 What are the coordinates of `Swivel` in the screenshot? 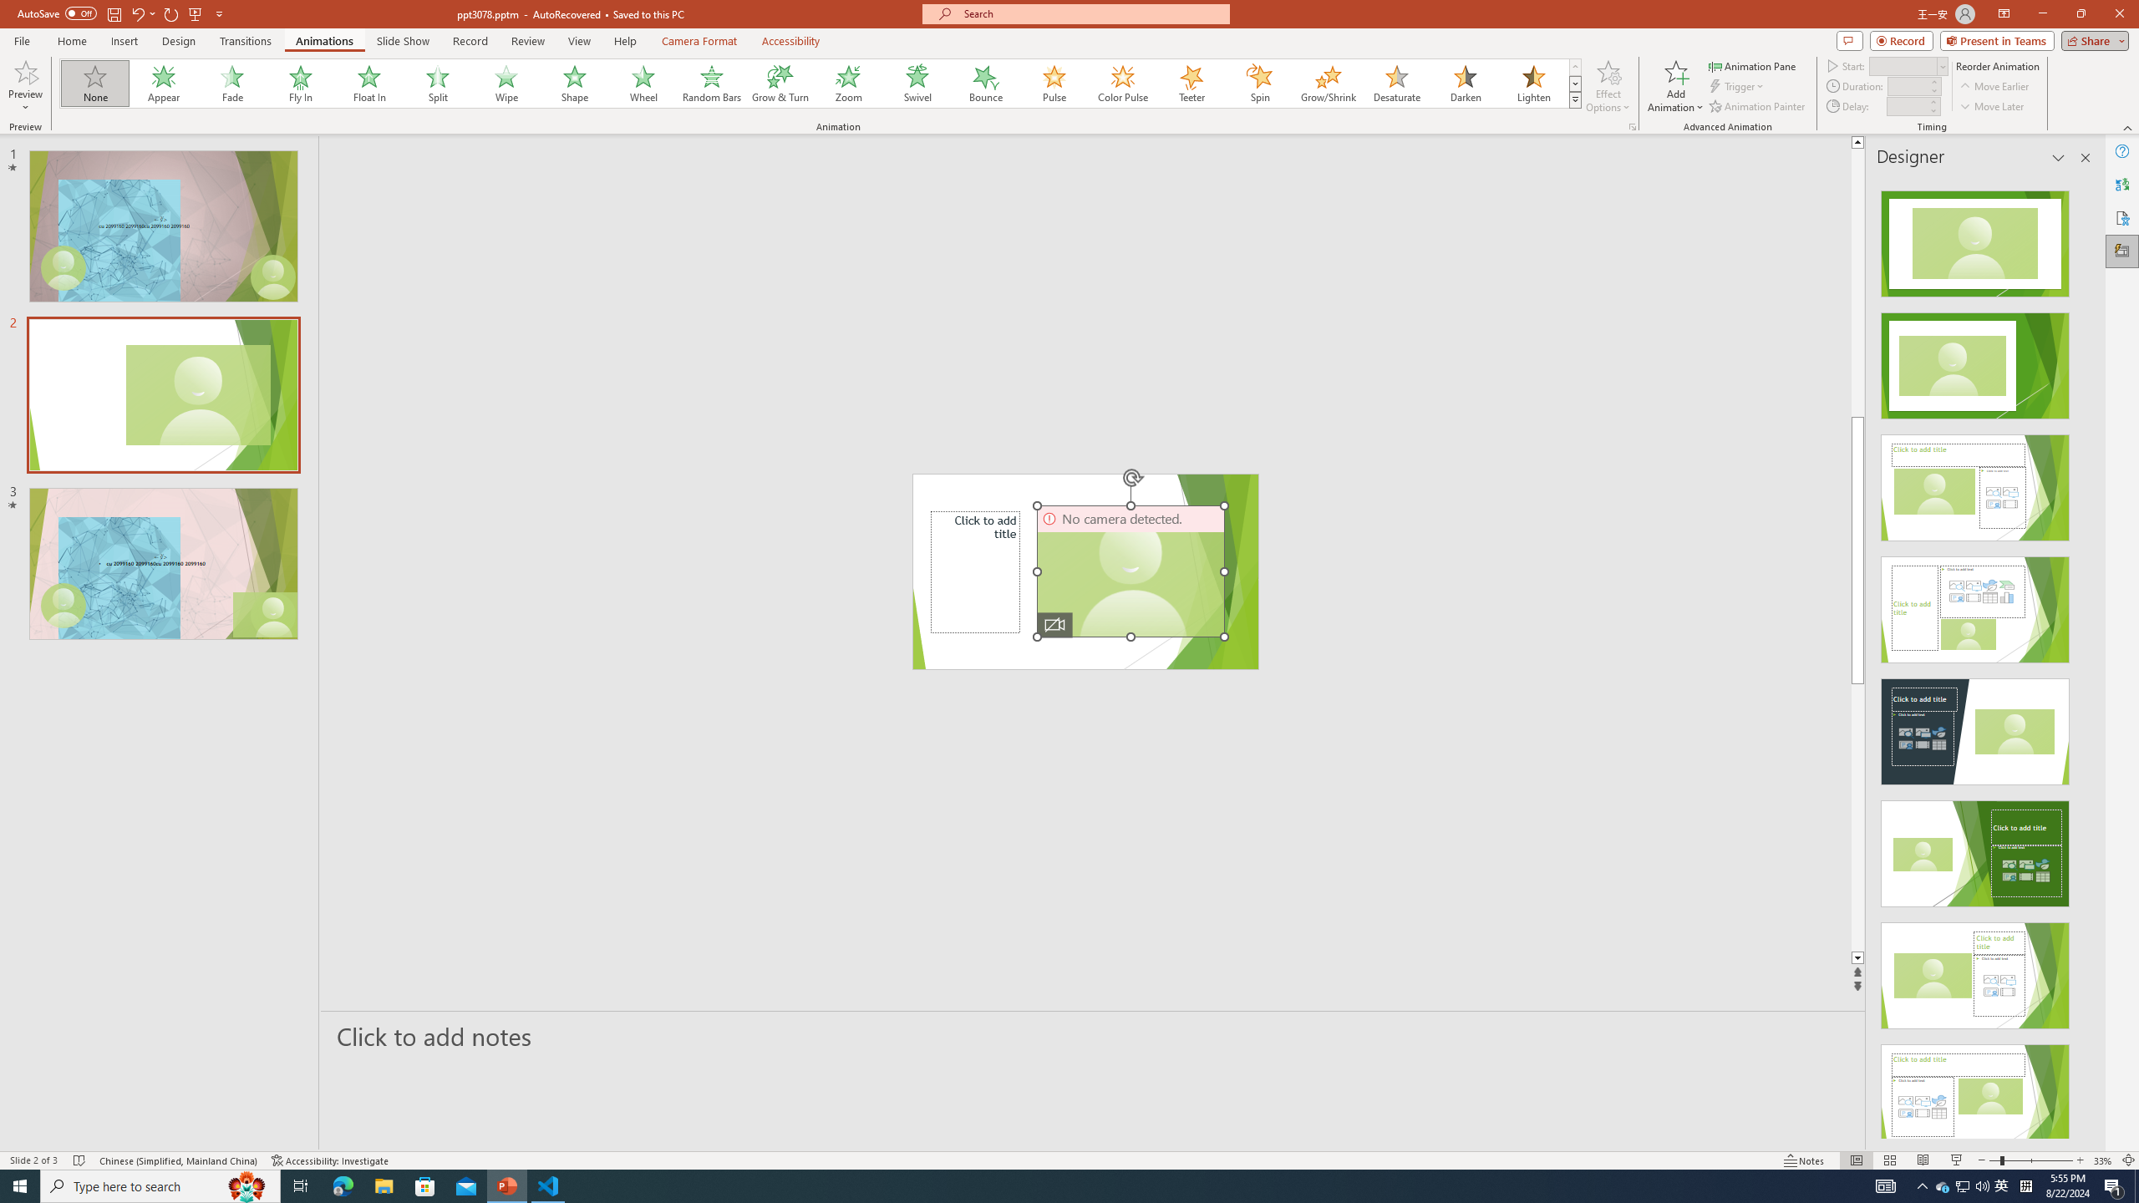 It's located at (917, 84).